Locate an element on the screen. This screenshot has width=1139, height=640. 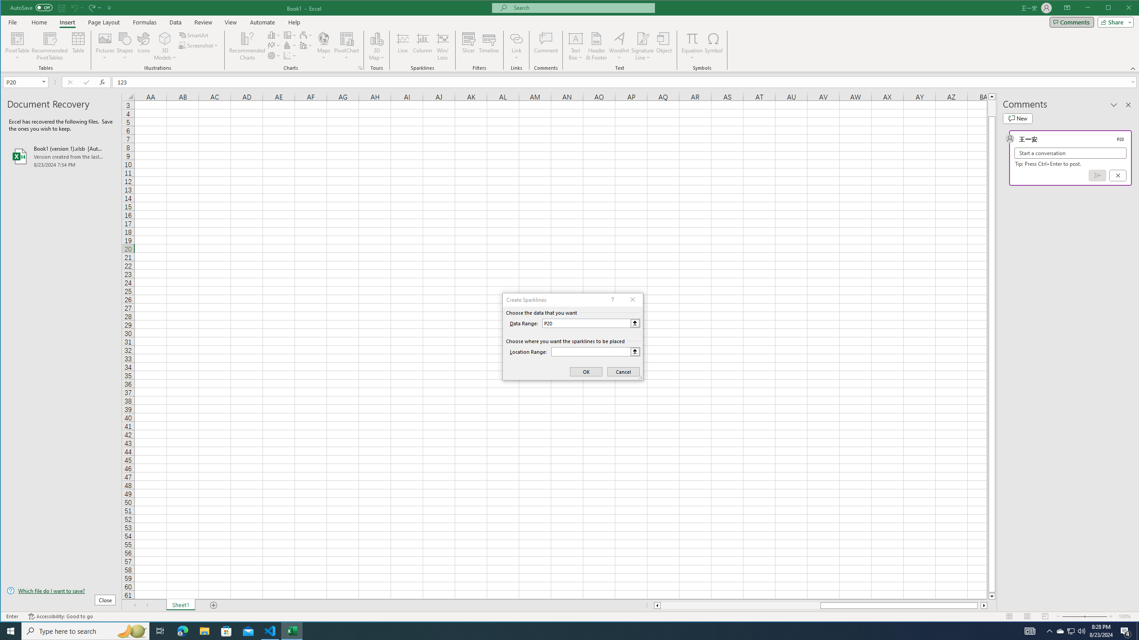
Maps is located at coordinates (324, 46).